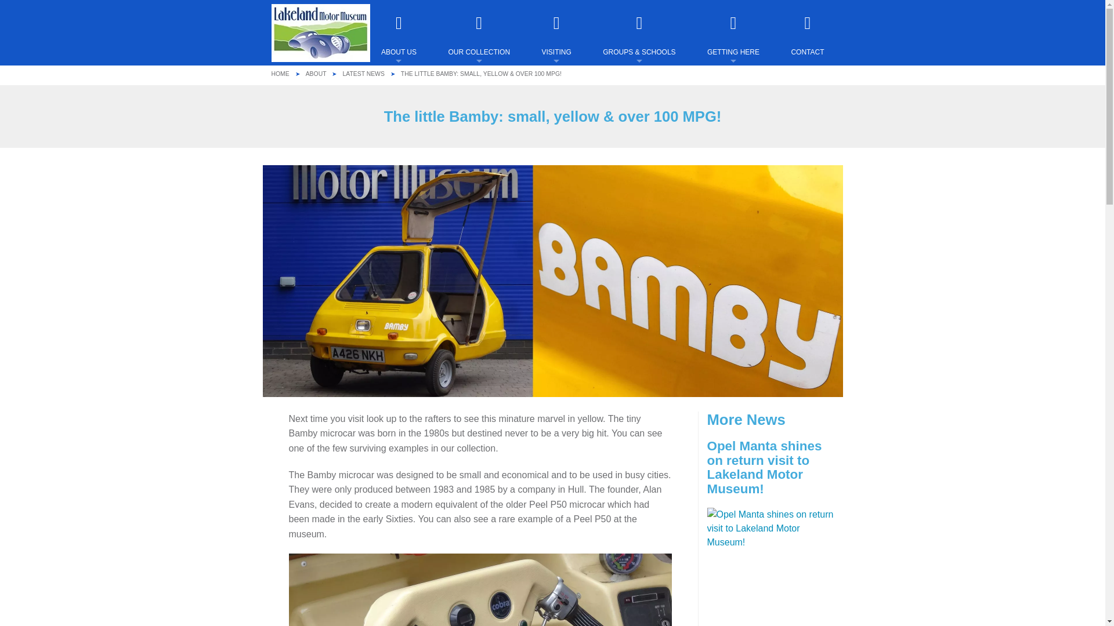 The width and height of the screenshot is (1114, 626). I want to click on VISITING, so click(566, 39).